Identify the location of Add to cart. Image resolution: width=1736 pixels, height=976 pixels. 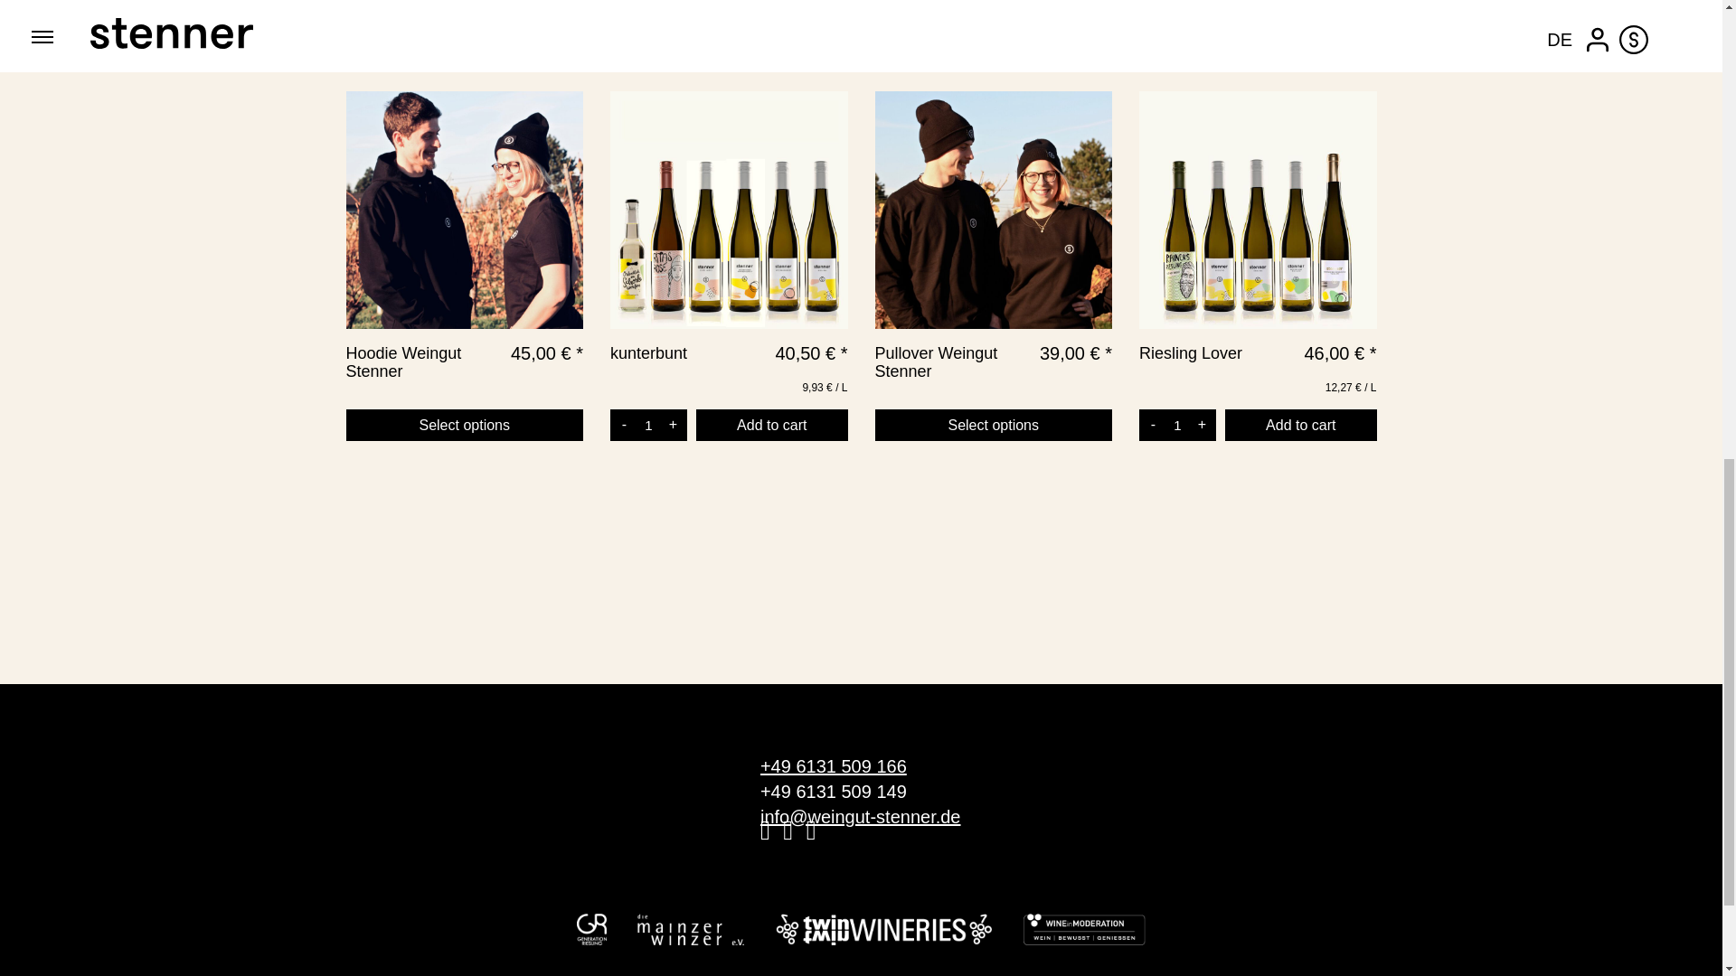
(772, 425).